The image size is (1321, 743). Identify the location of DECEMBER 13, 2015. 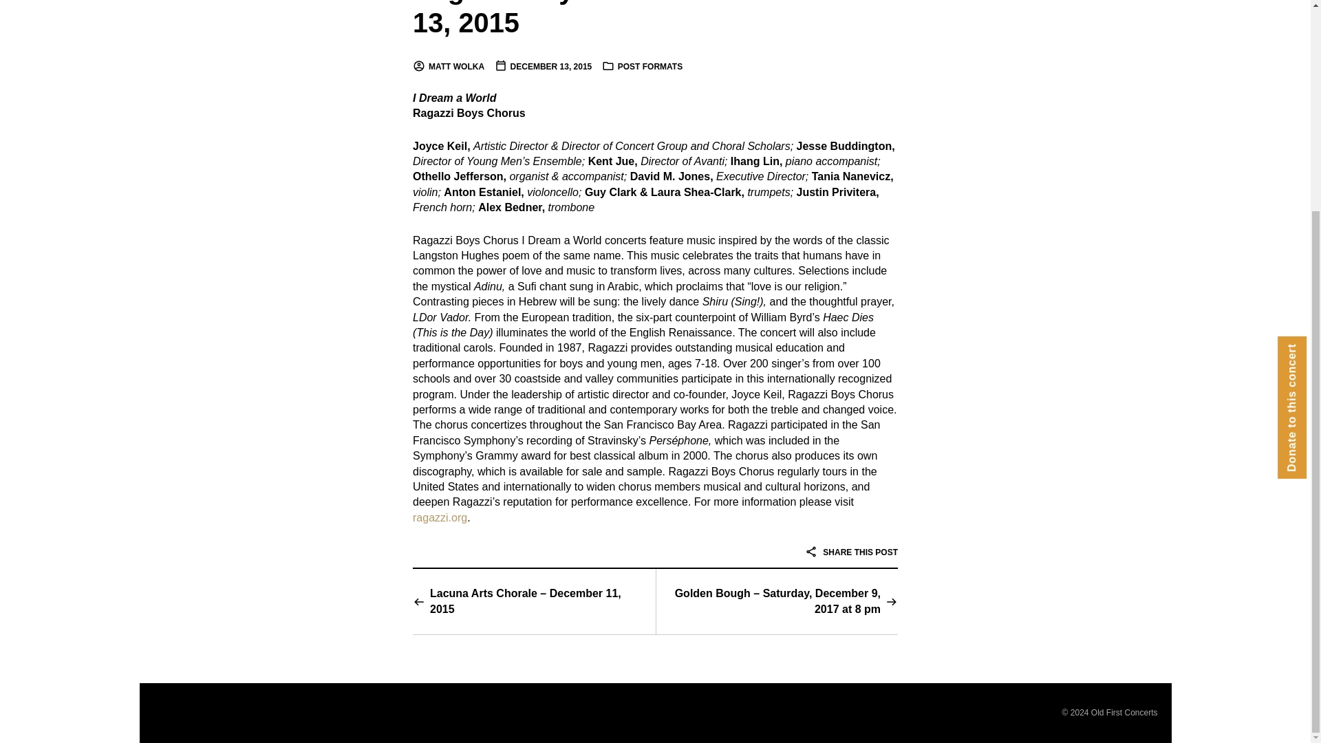
(543, 66).